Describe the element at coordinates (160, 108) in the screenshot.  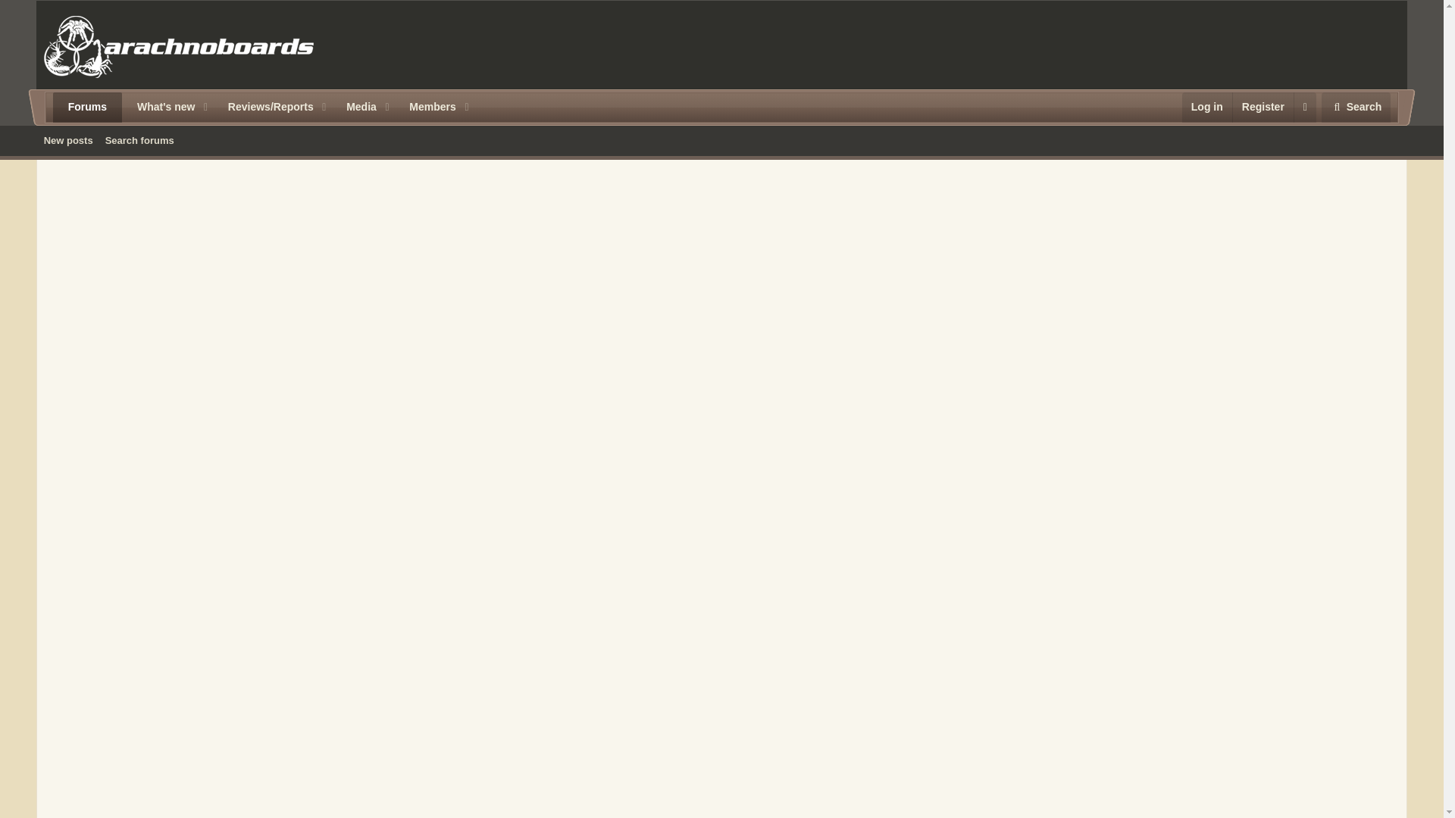
I see `What's new` at that location.